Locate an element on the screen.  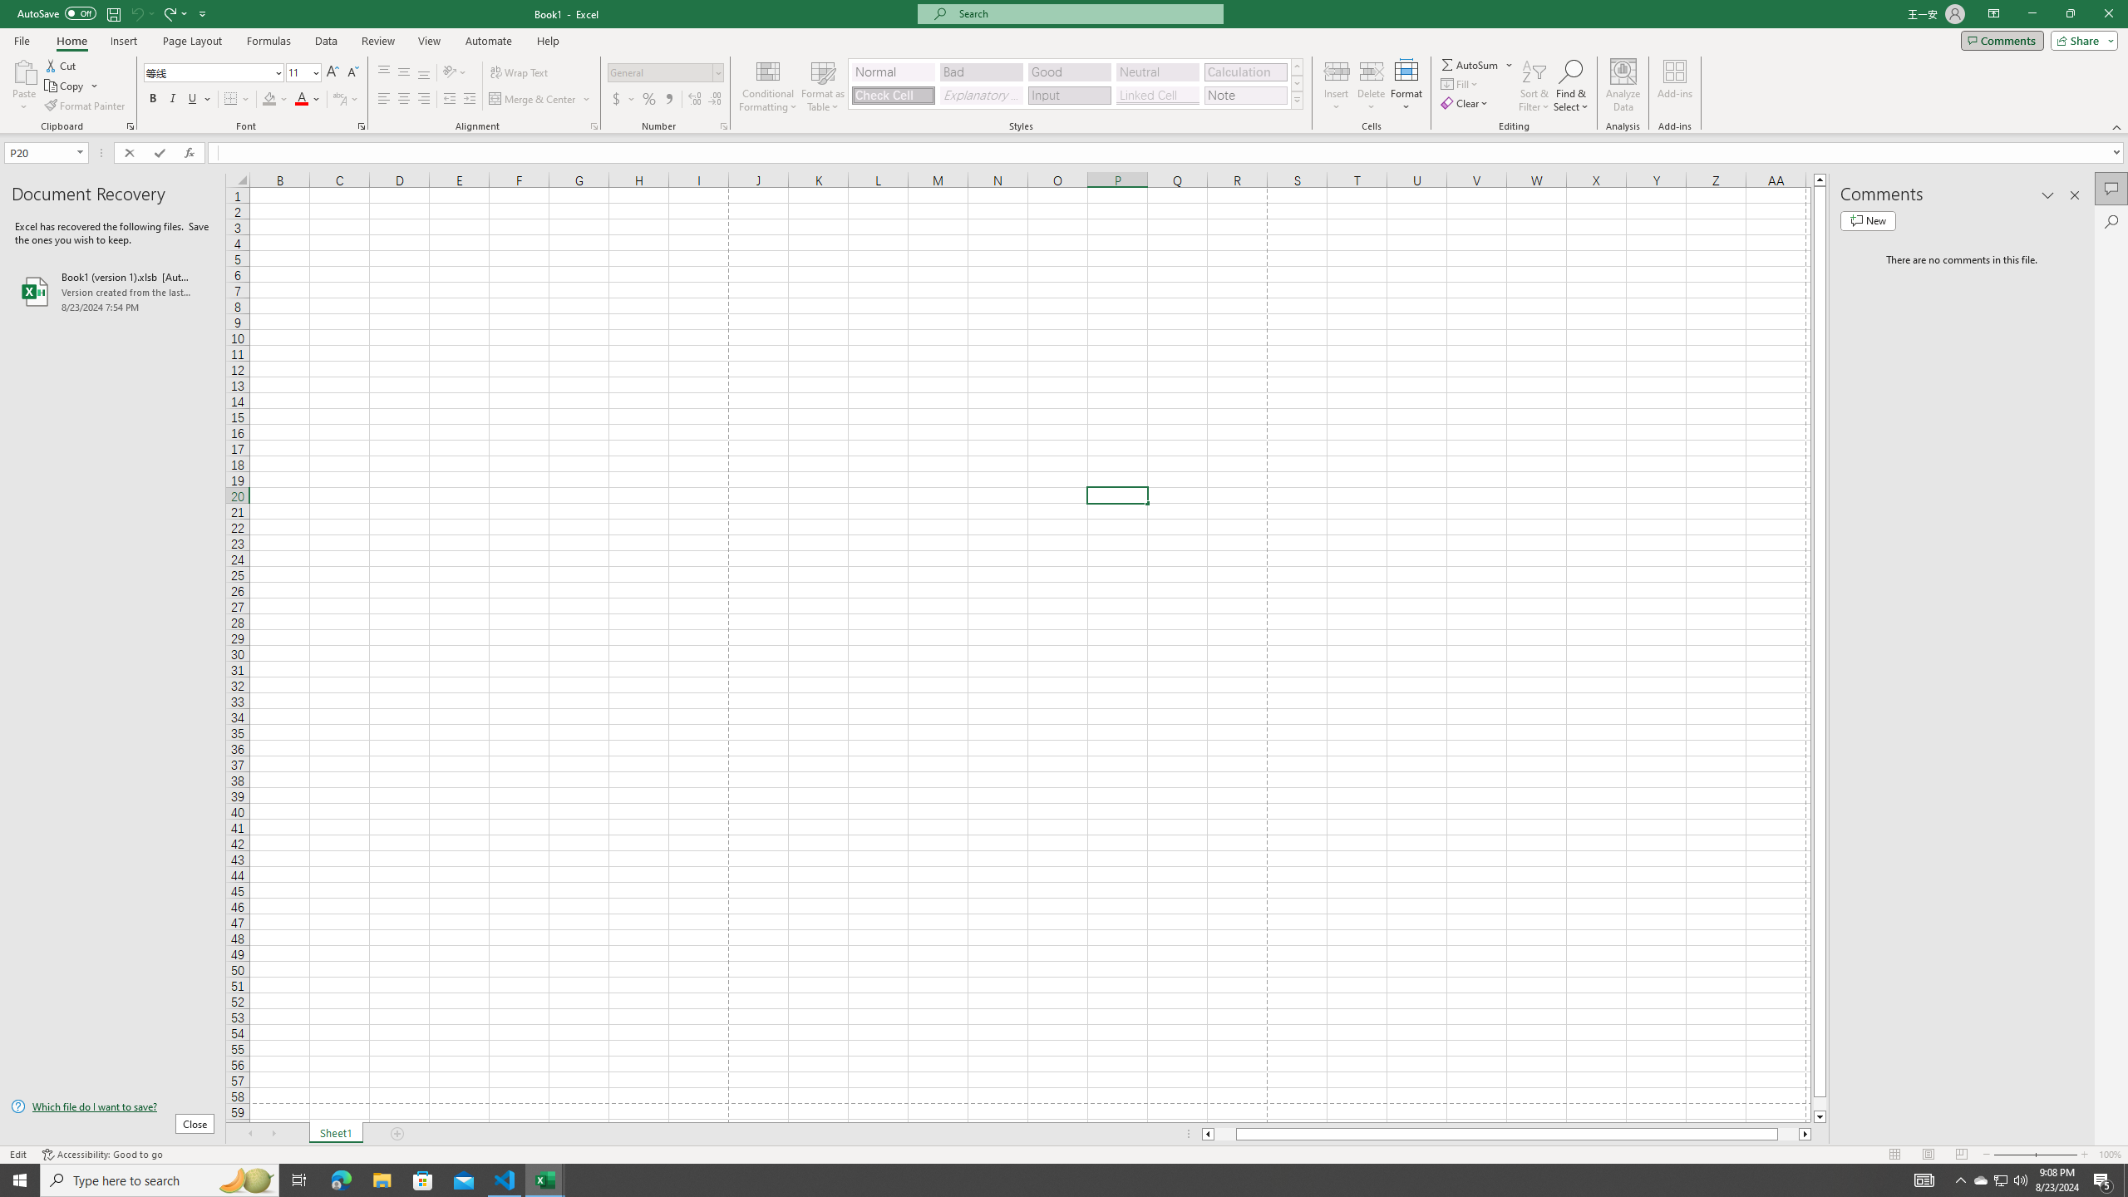
Neutral is located at coordinates (1157, 71).